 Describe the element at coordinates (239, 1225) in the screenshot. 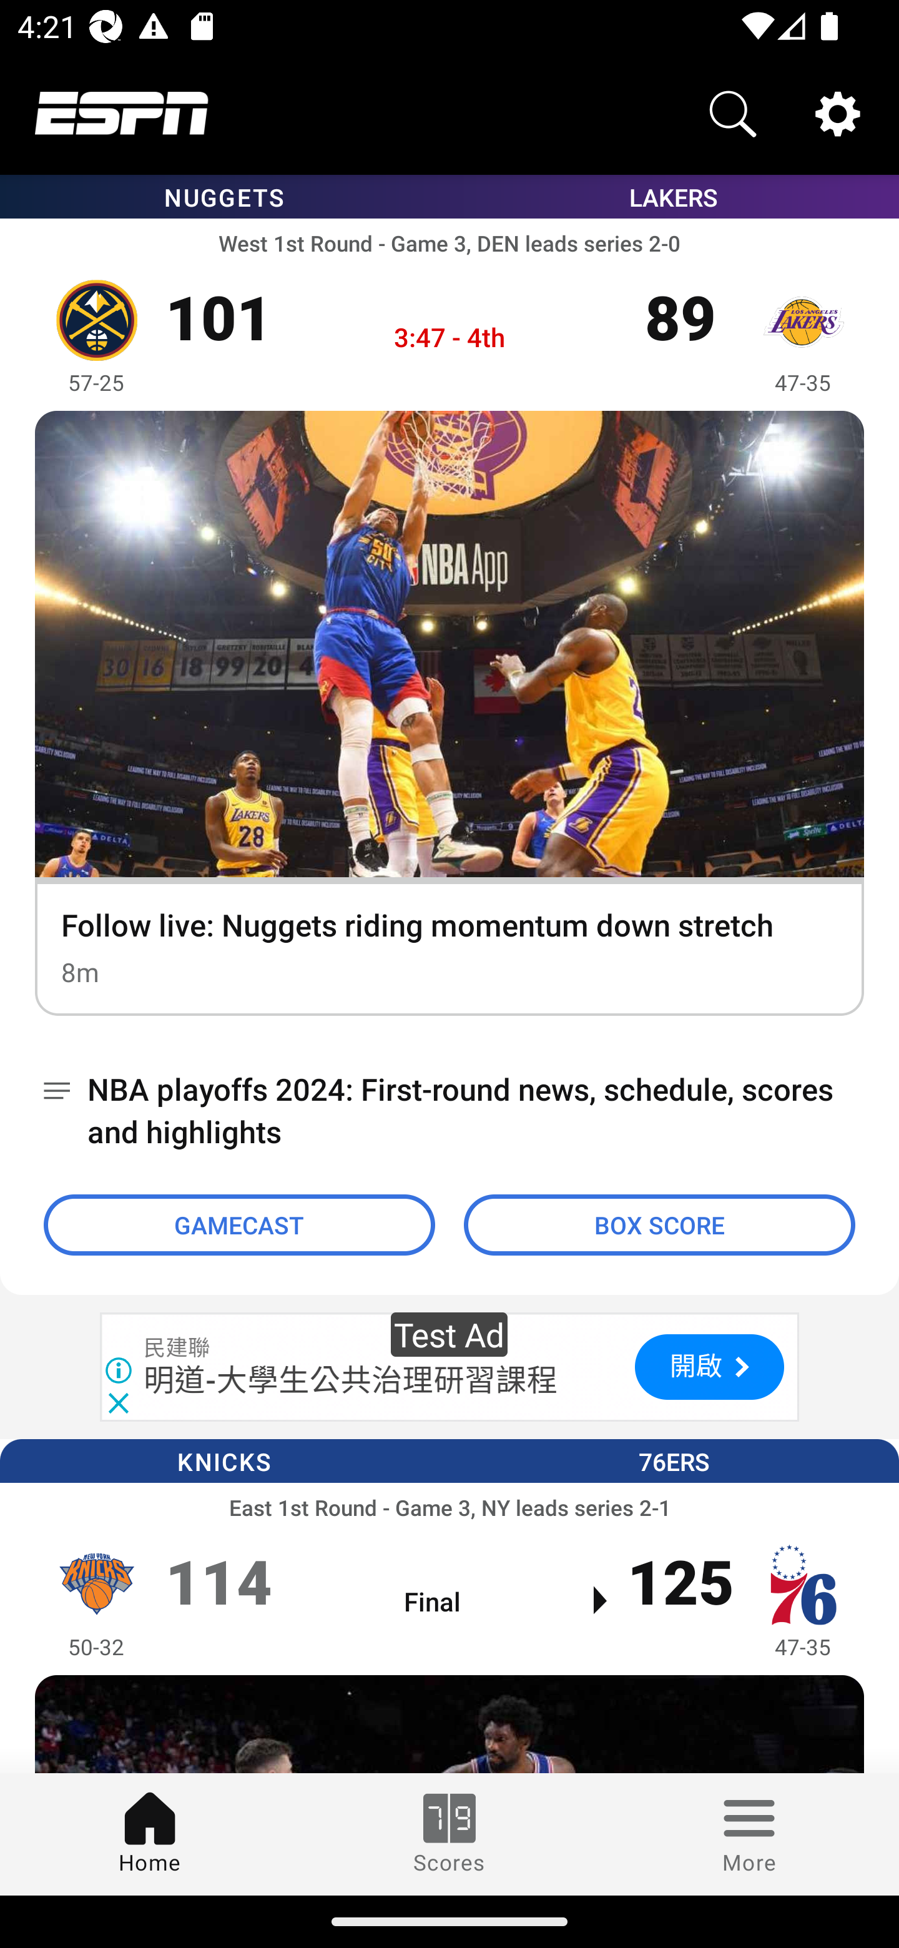

I see `GAMECAST` at that location.